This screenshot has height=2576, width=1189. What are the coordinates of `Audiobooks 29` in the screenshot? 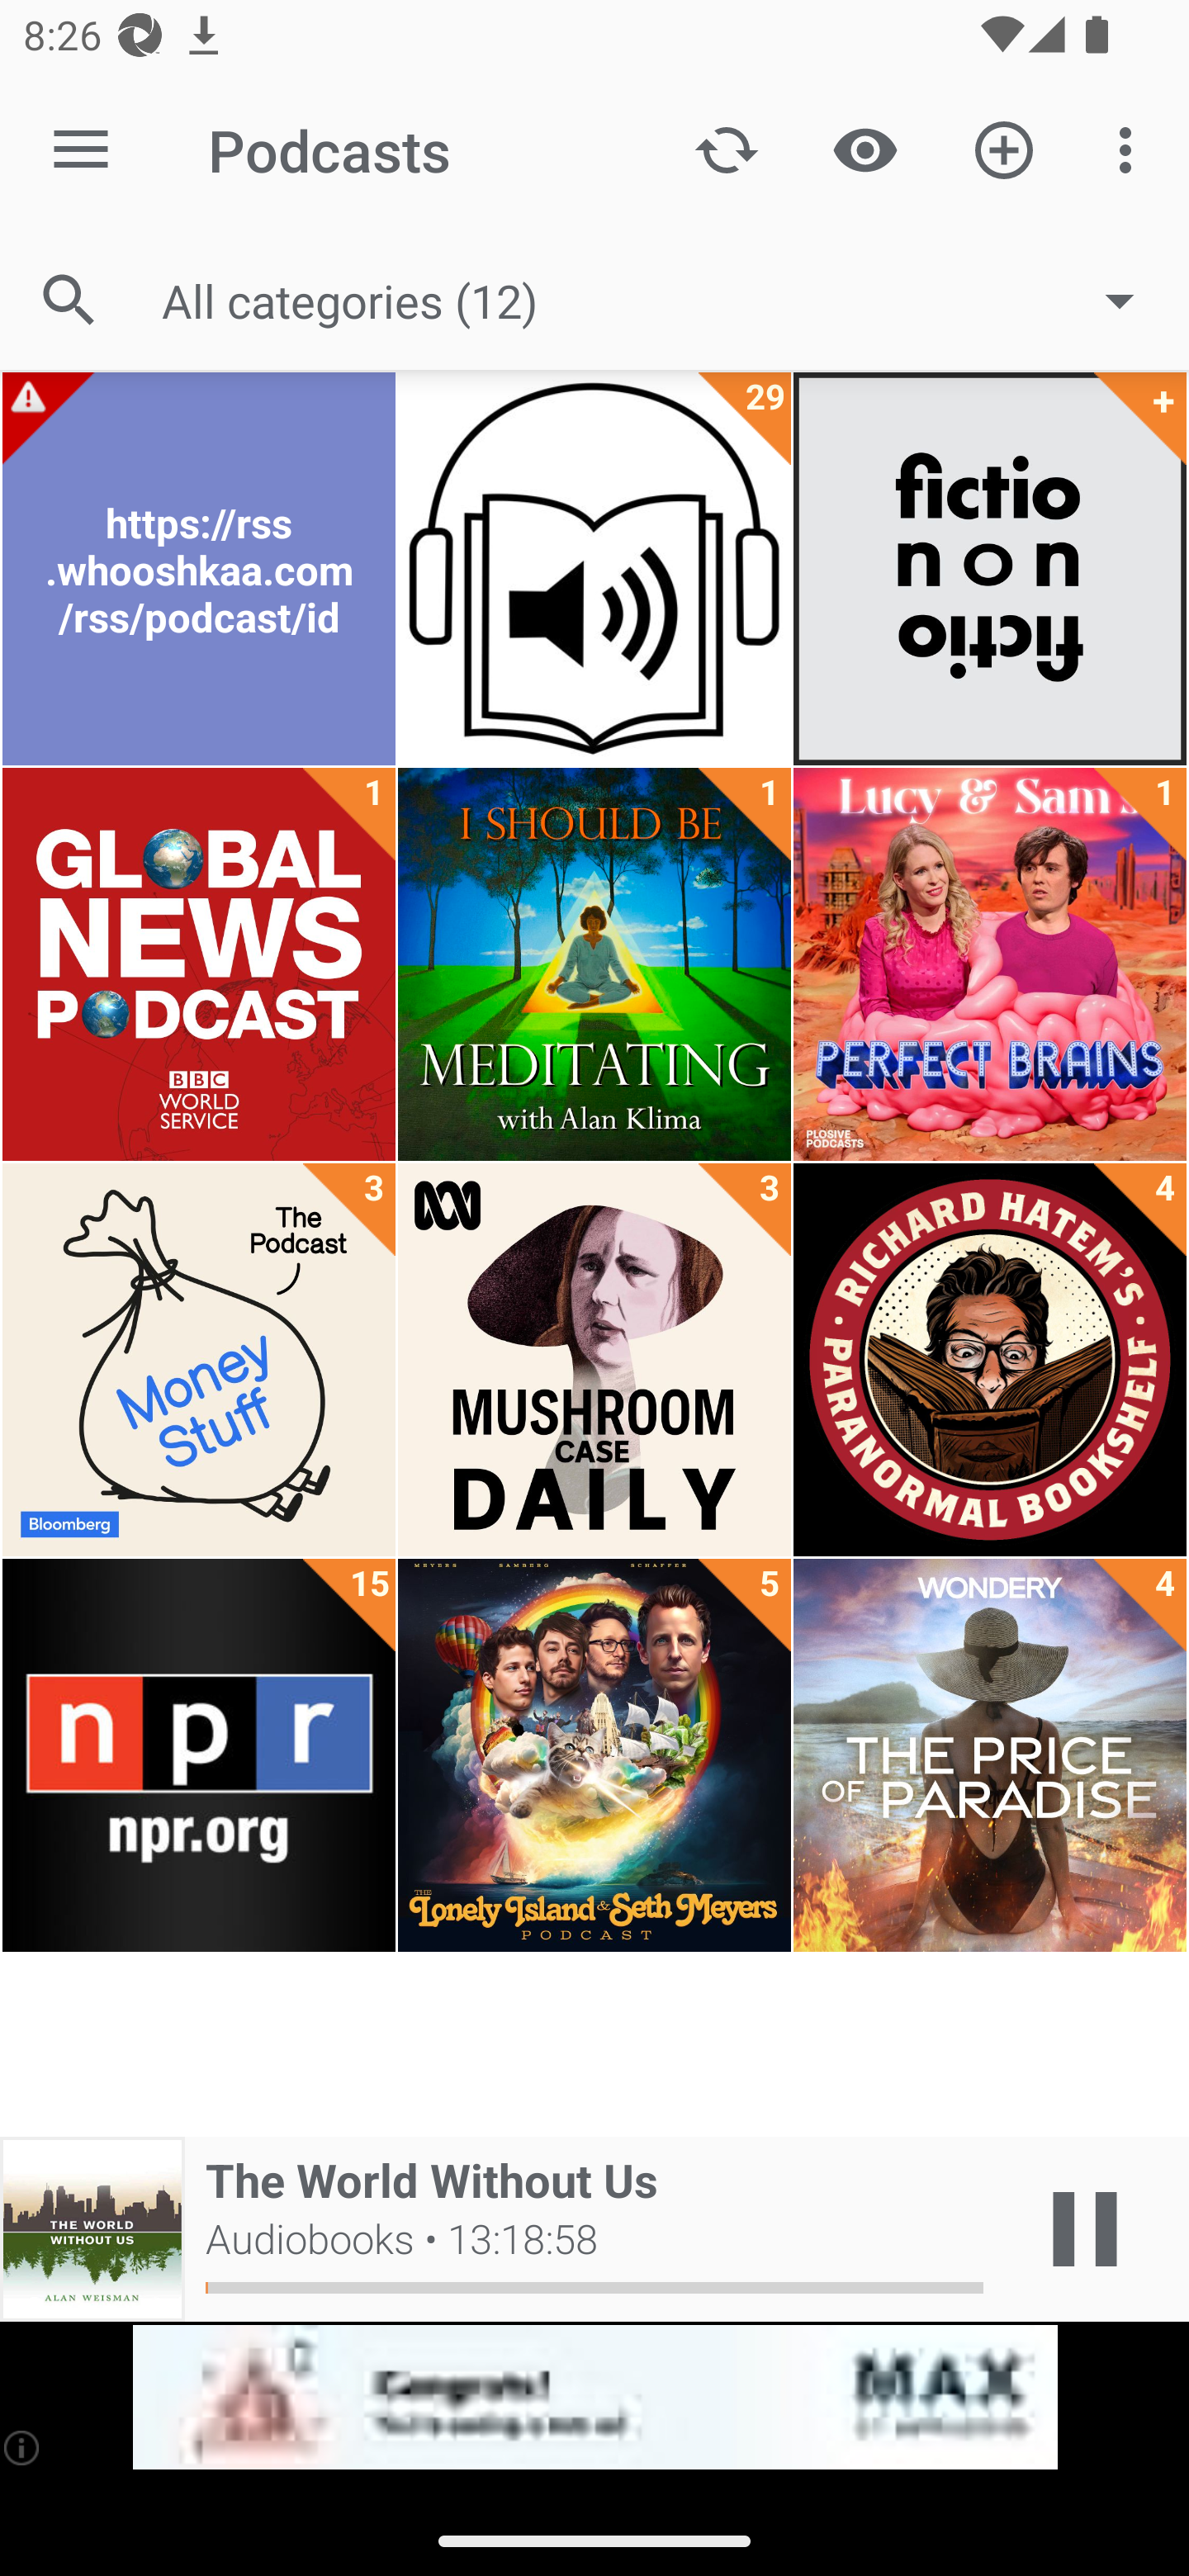 It's located at (594, 569).